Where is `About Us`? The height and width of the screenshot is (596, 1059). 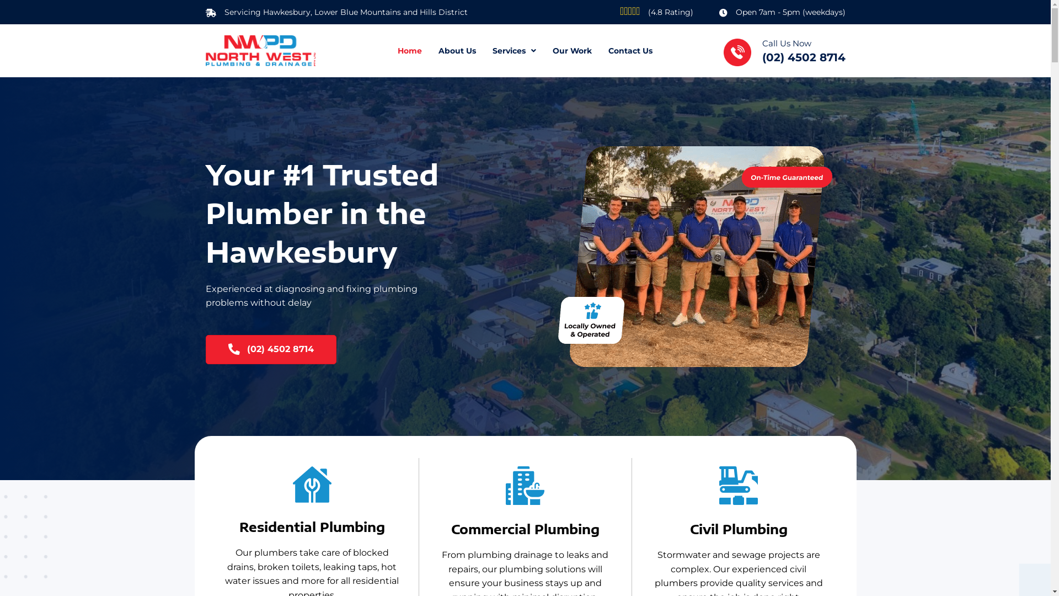 About Us is located at coordinates (457, 51).